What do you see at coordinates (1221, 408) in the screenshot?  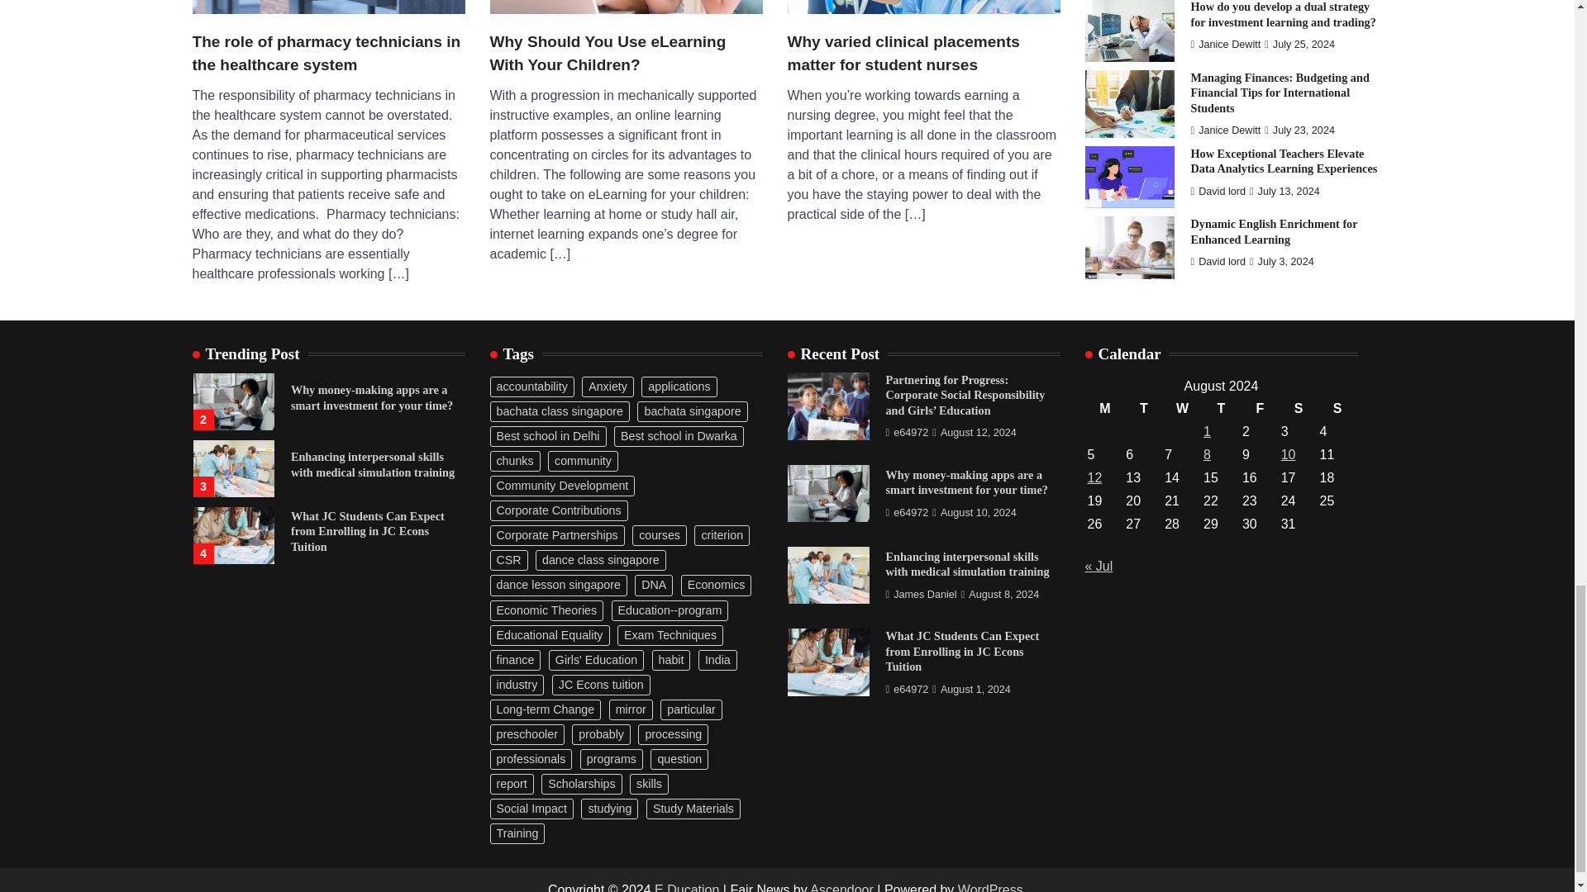 I see `Thursday` at bounding box center [1221, 408].